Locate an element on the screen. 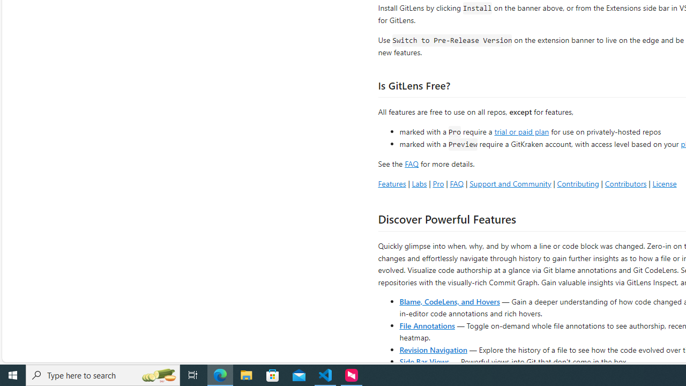 The image size is (686, 386). Features is located at coordinates (392, 183).